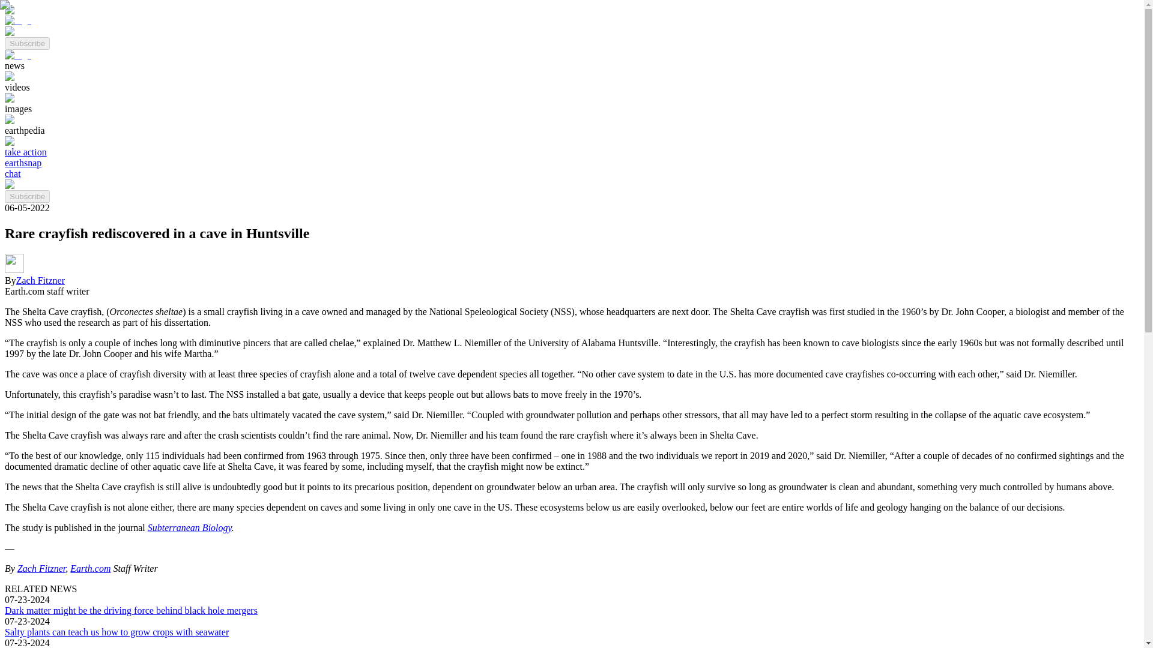 The image size is (1153, 648). What do you see at coordinates (25, 152) in the screenshot?
I see `take action` at bounding box center [25, 152].